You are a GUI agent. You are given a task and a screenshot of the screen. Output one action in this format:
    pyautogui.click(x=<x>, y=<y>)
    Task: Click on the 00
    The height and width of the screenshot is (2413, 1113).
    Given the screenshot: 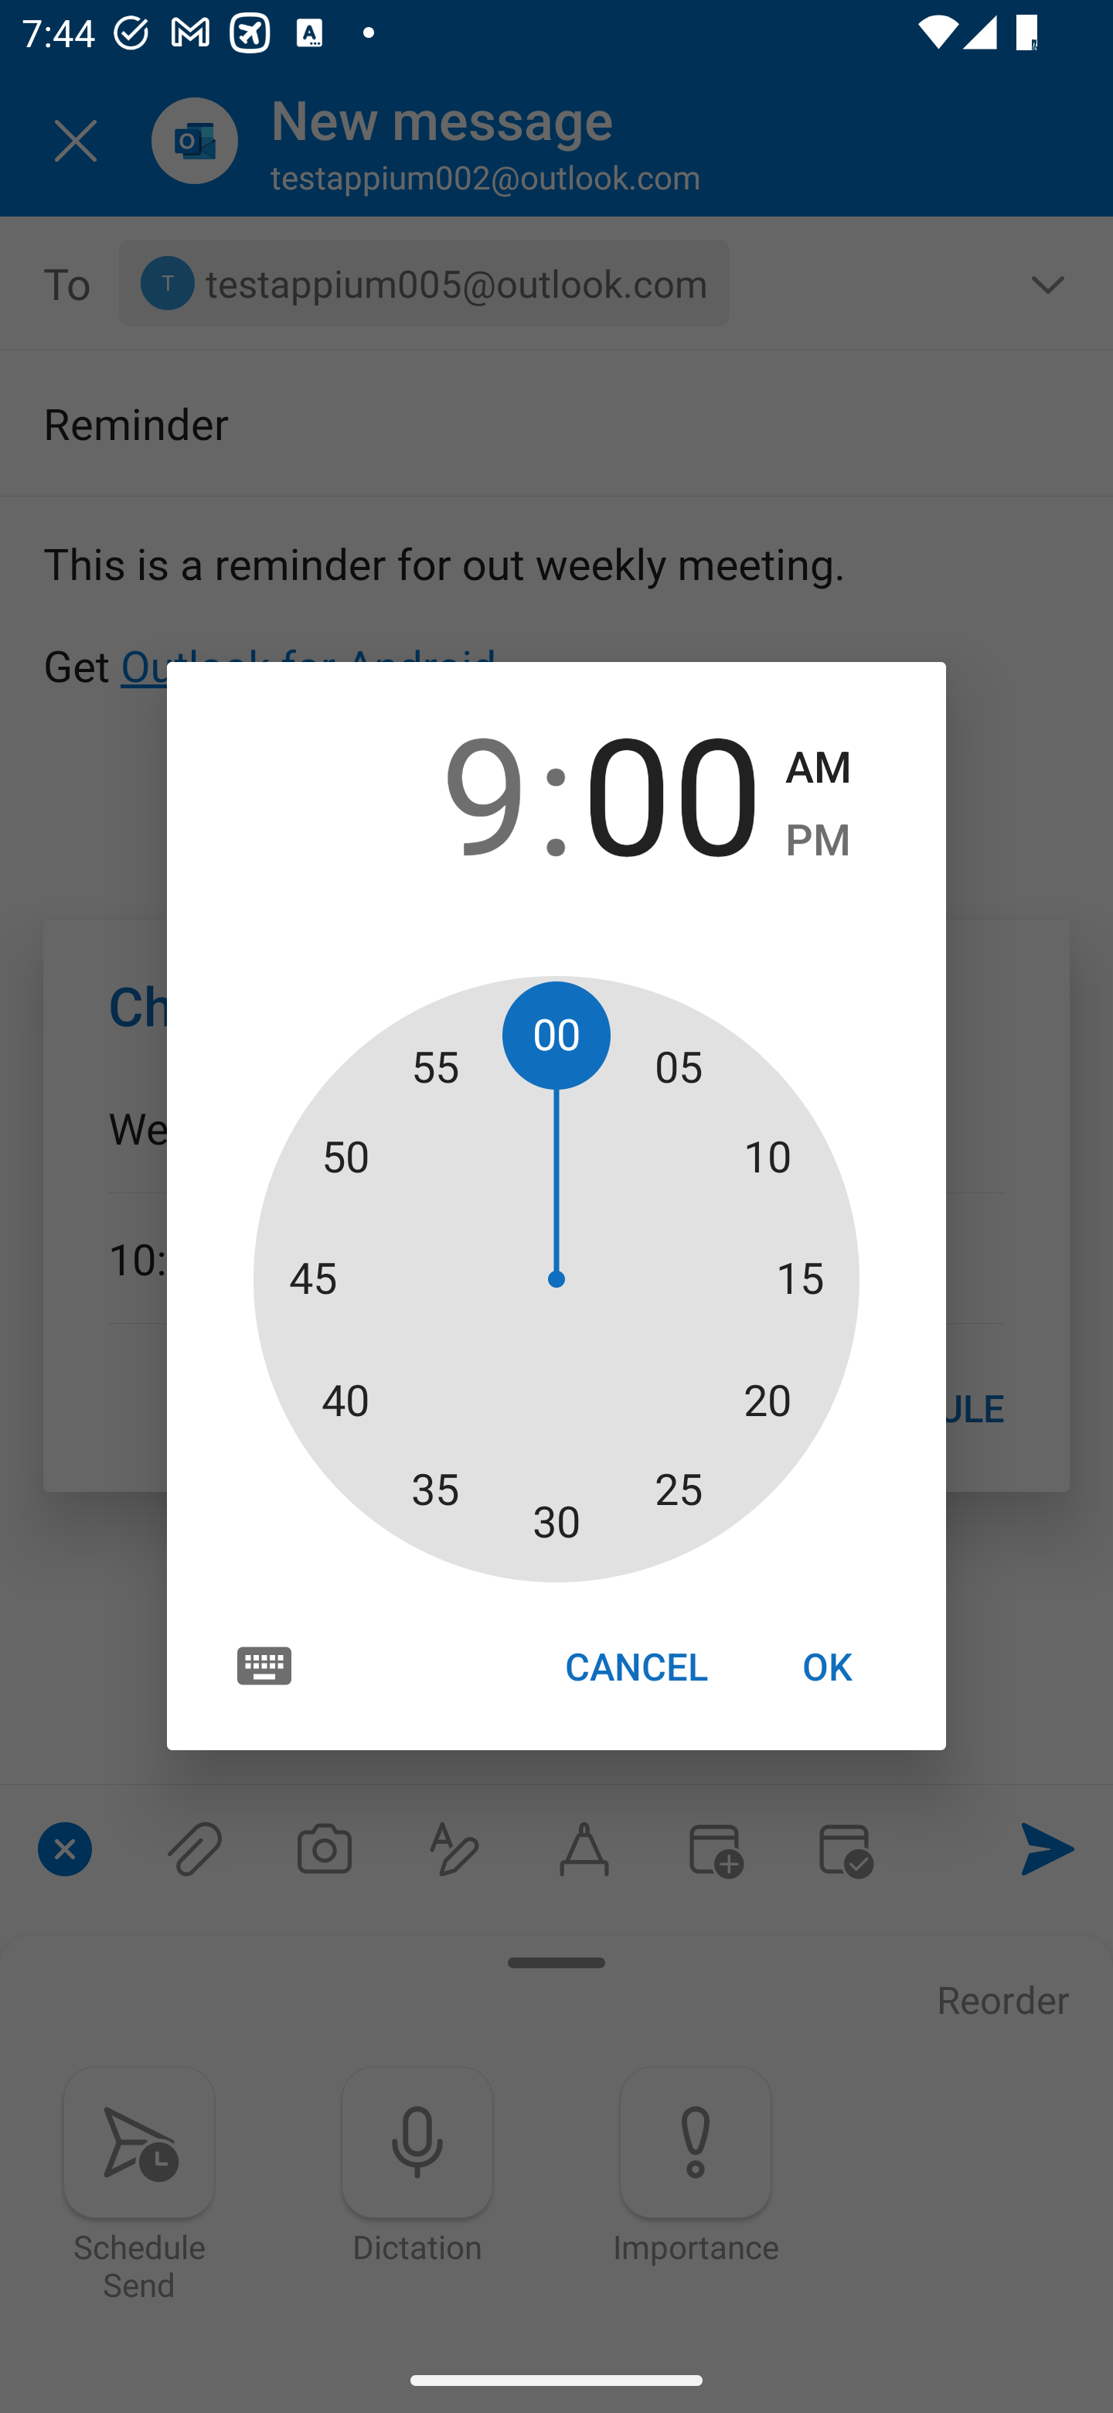 What is the action you would take?
    pyautogui.click(x=672, y=790)
    